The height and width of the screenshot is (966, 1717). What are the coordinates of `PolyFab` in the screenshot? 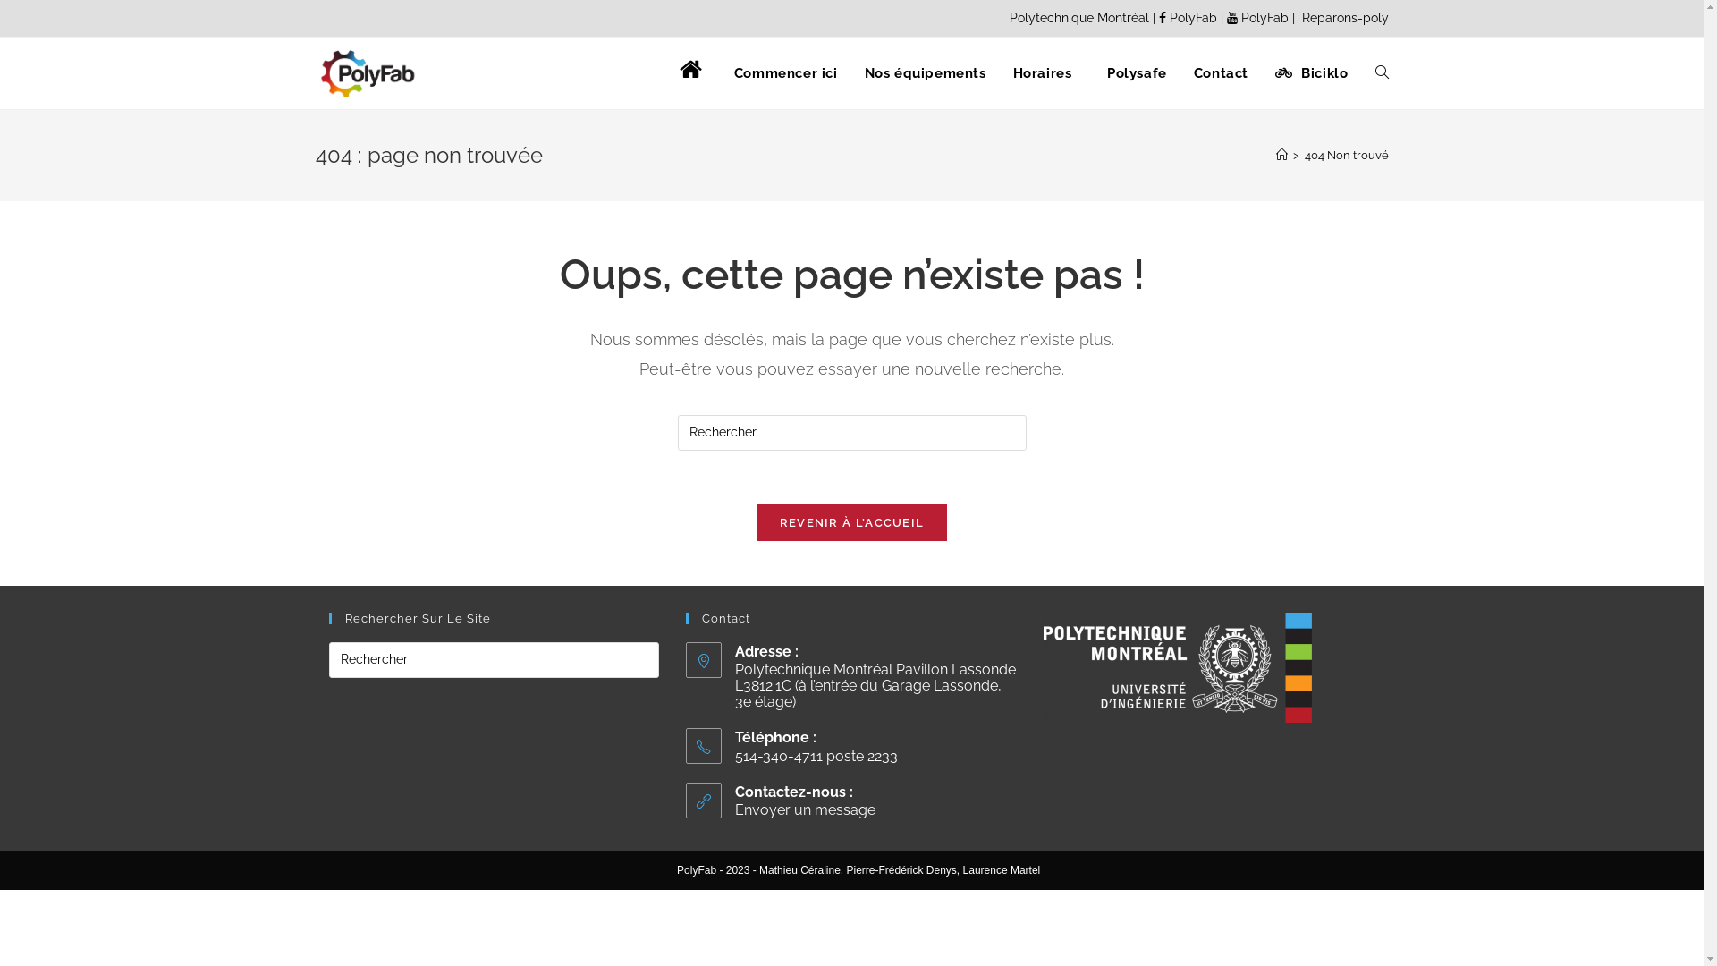 It's located at (1259, 18).